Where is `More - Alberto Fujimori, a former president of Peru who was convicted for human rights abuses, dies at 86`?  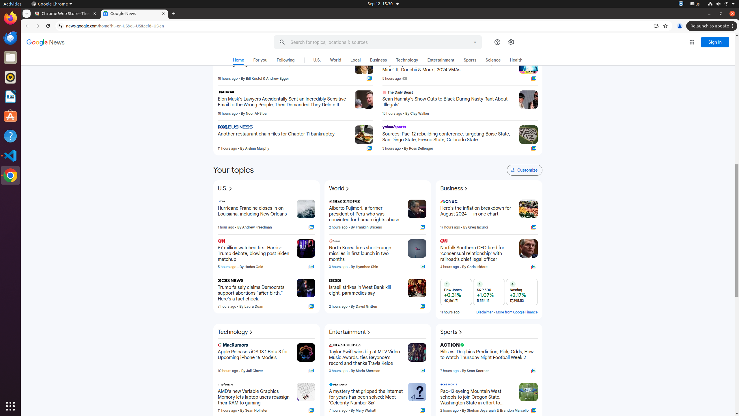 More - Alberto Fujimori, a former president of Peru who was convicted for human rights abuses, dies at 86 is located at coordinates (402, 202).